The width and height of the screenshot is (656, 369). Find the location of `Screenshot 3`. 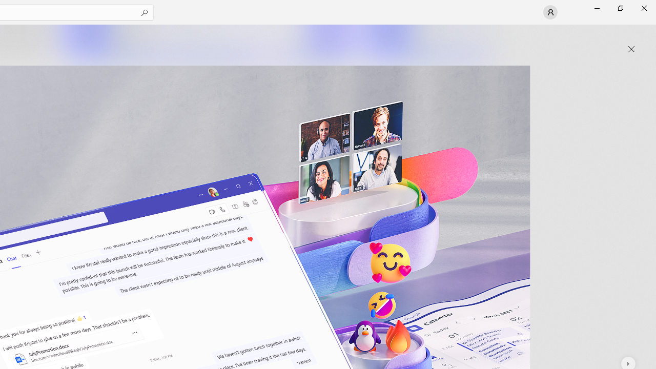

Screenshot 3 is located at coordinates (427, 42).